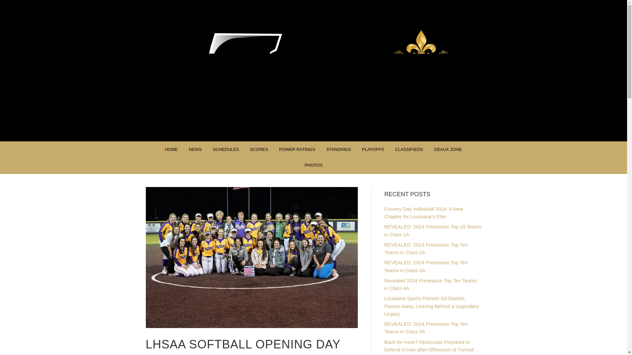 The image size is (632, 355). I want to click on REVEALED: 2024 Preseason Top 10 Teams in Class 1A, so click(433, 230).